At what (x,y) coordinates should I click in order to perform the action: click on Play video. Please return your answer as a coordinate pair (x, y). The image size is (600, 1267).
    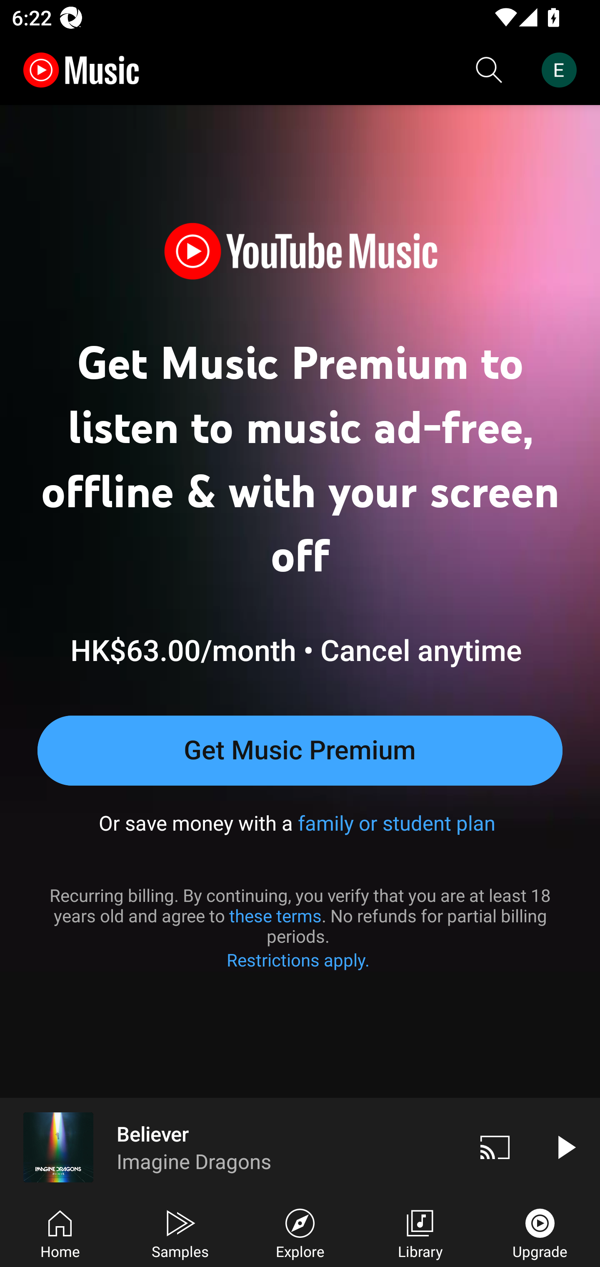
    Looking at the image, I should click on (565, 1147).